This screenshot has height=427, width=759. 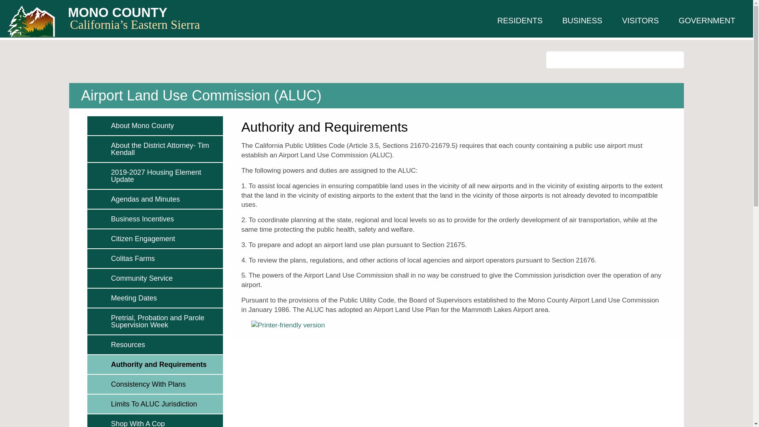 What do you see at coordinates (288, 325) in the screenshot?
I see `Printer-friendly version` at bounding box center [288, 325].